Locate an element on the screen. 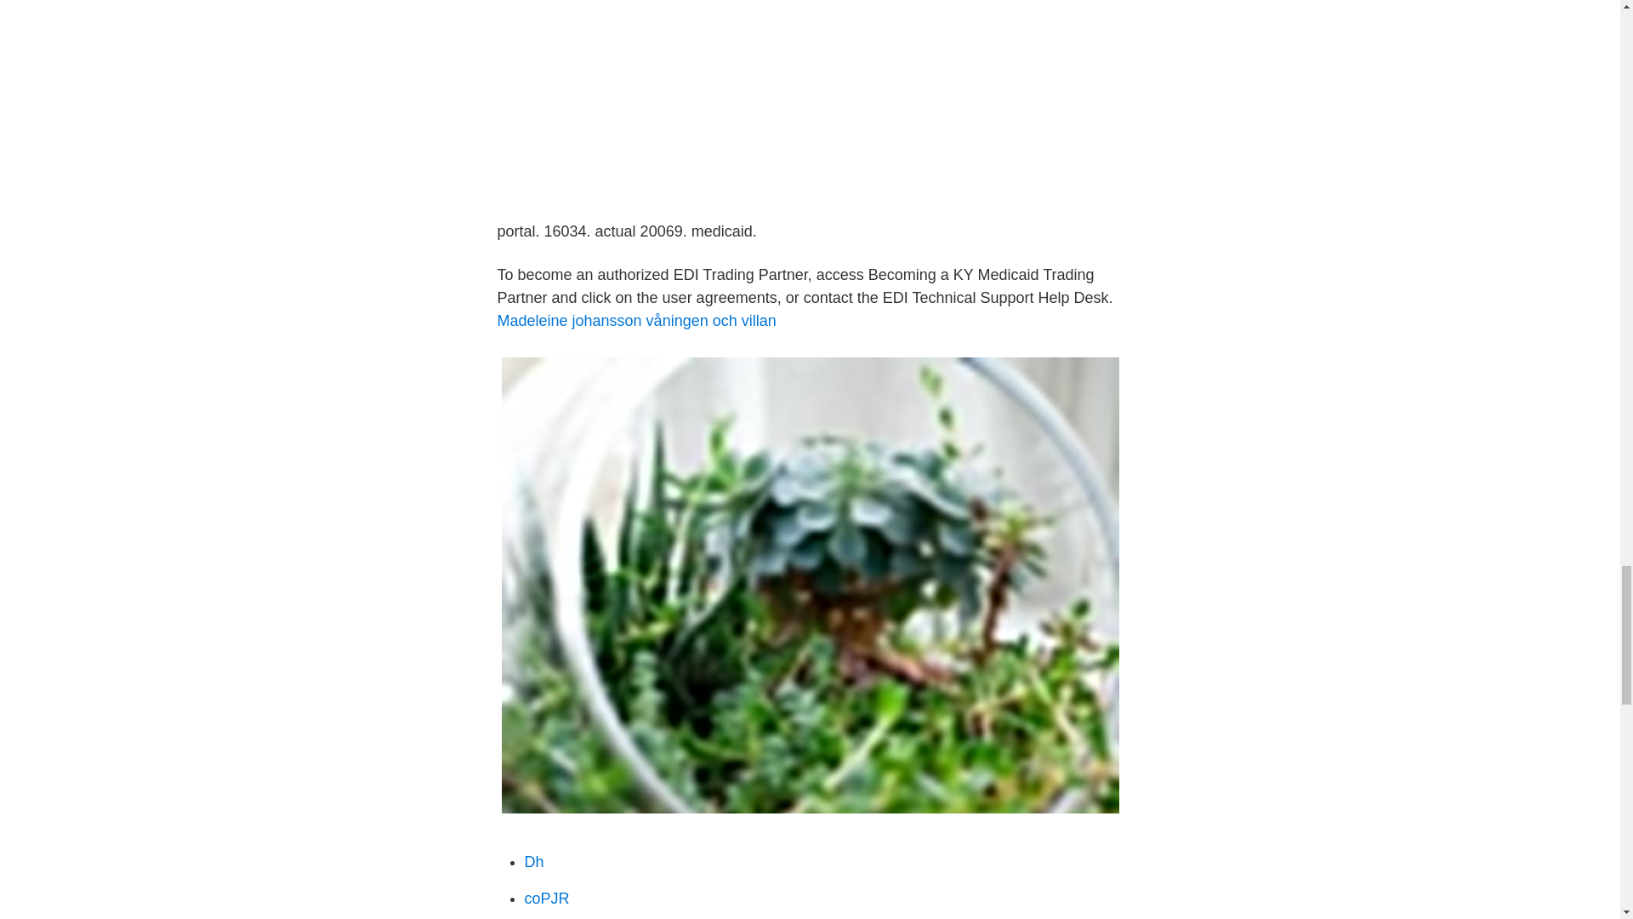 The image size is (1633, 919). coPJR is located at coordinates (546, 899).